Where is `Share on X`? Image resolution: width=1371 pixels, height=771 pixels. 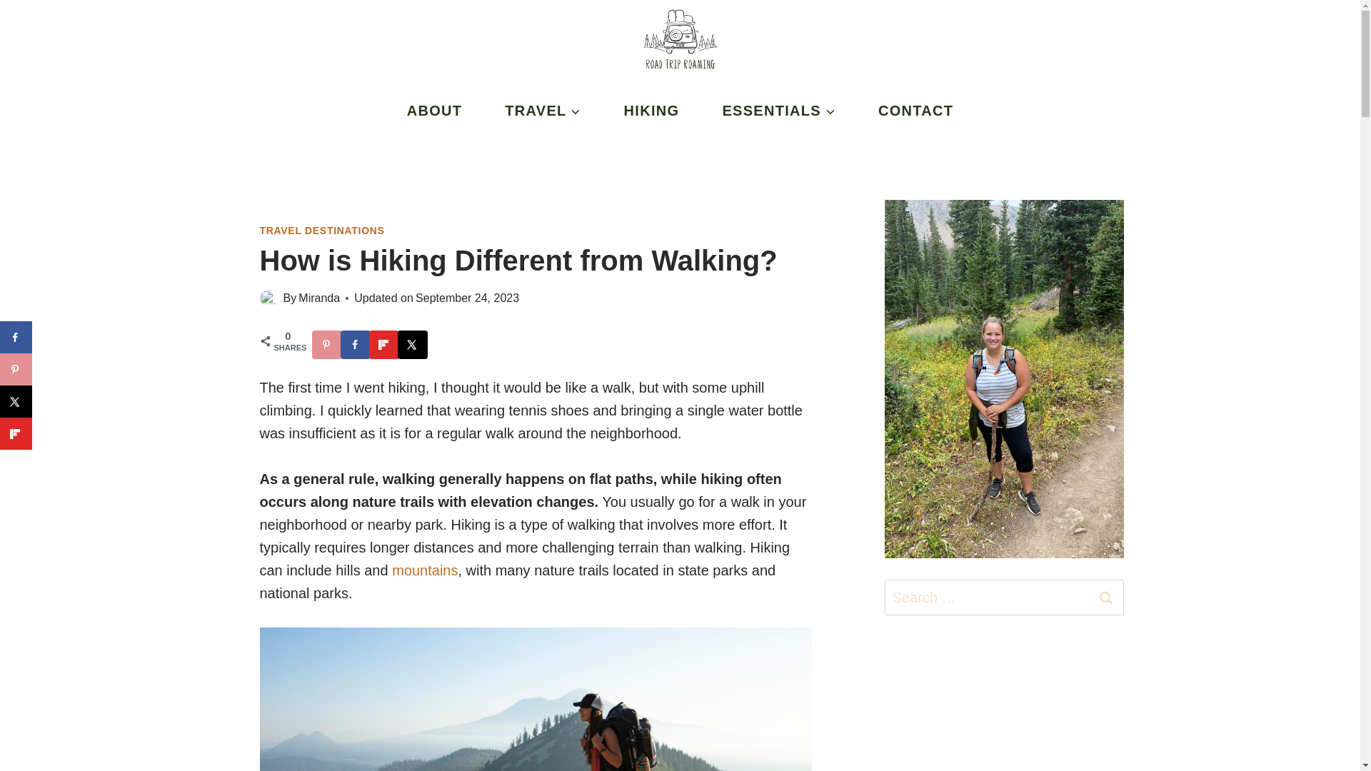
Share on X is located at coordinates (413, 345).